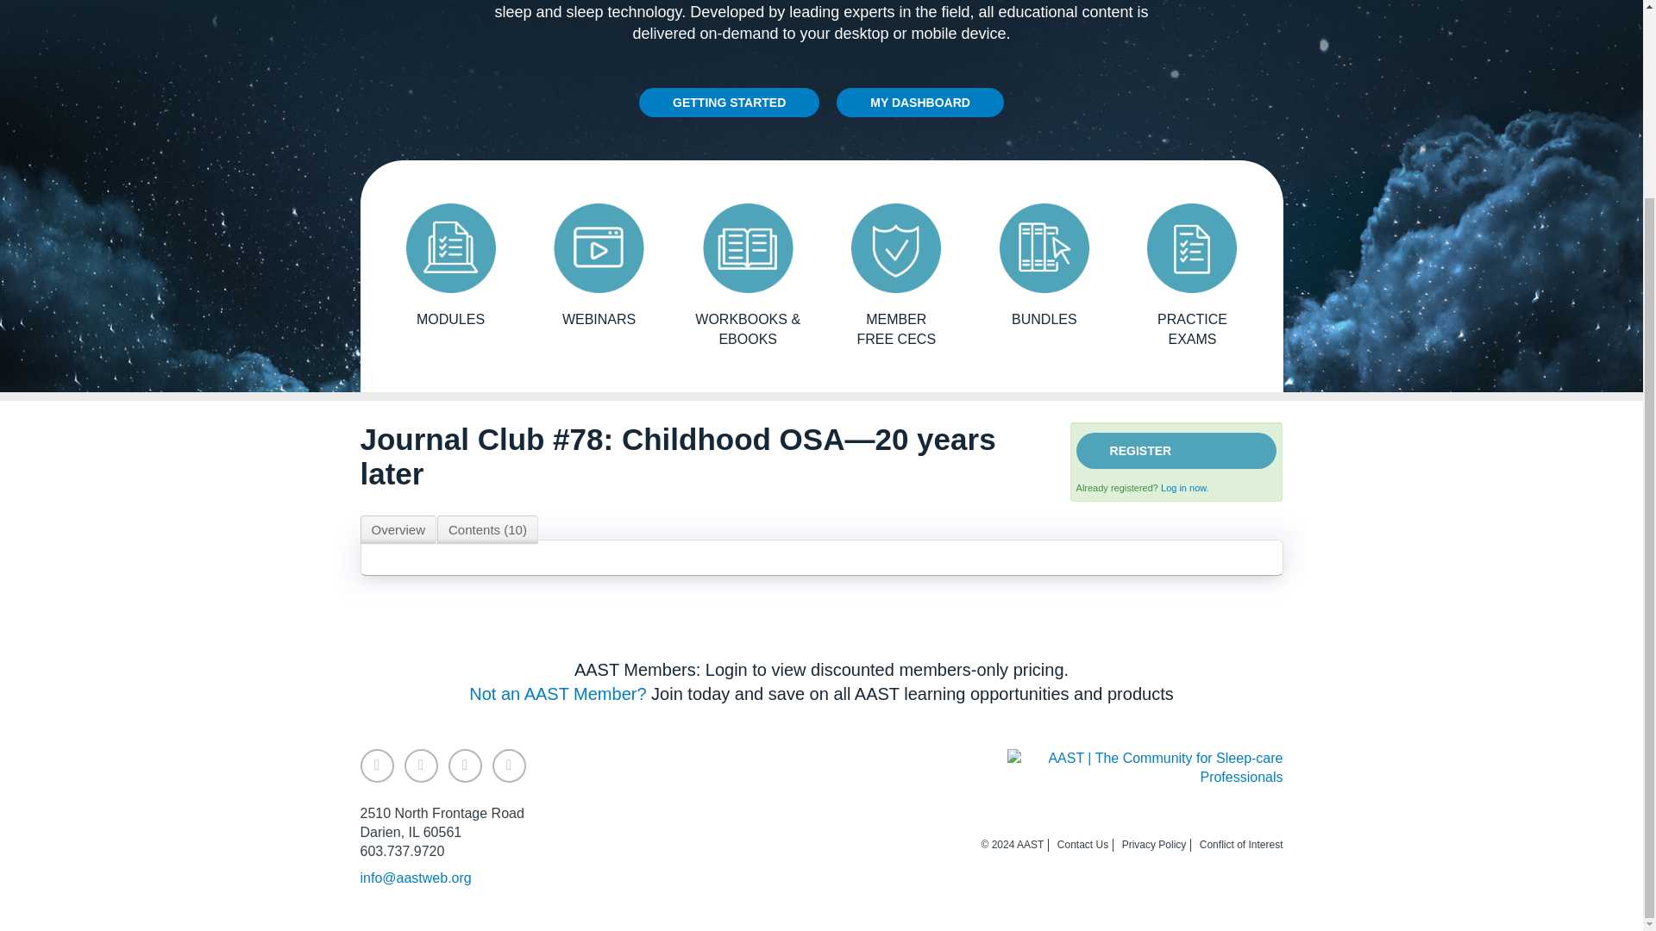 This screenshot has height=931, width=1656. I want to click on REGISTER, so click(1176, 451).